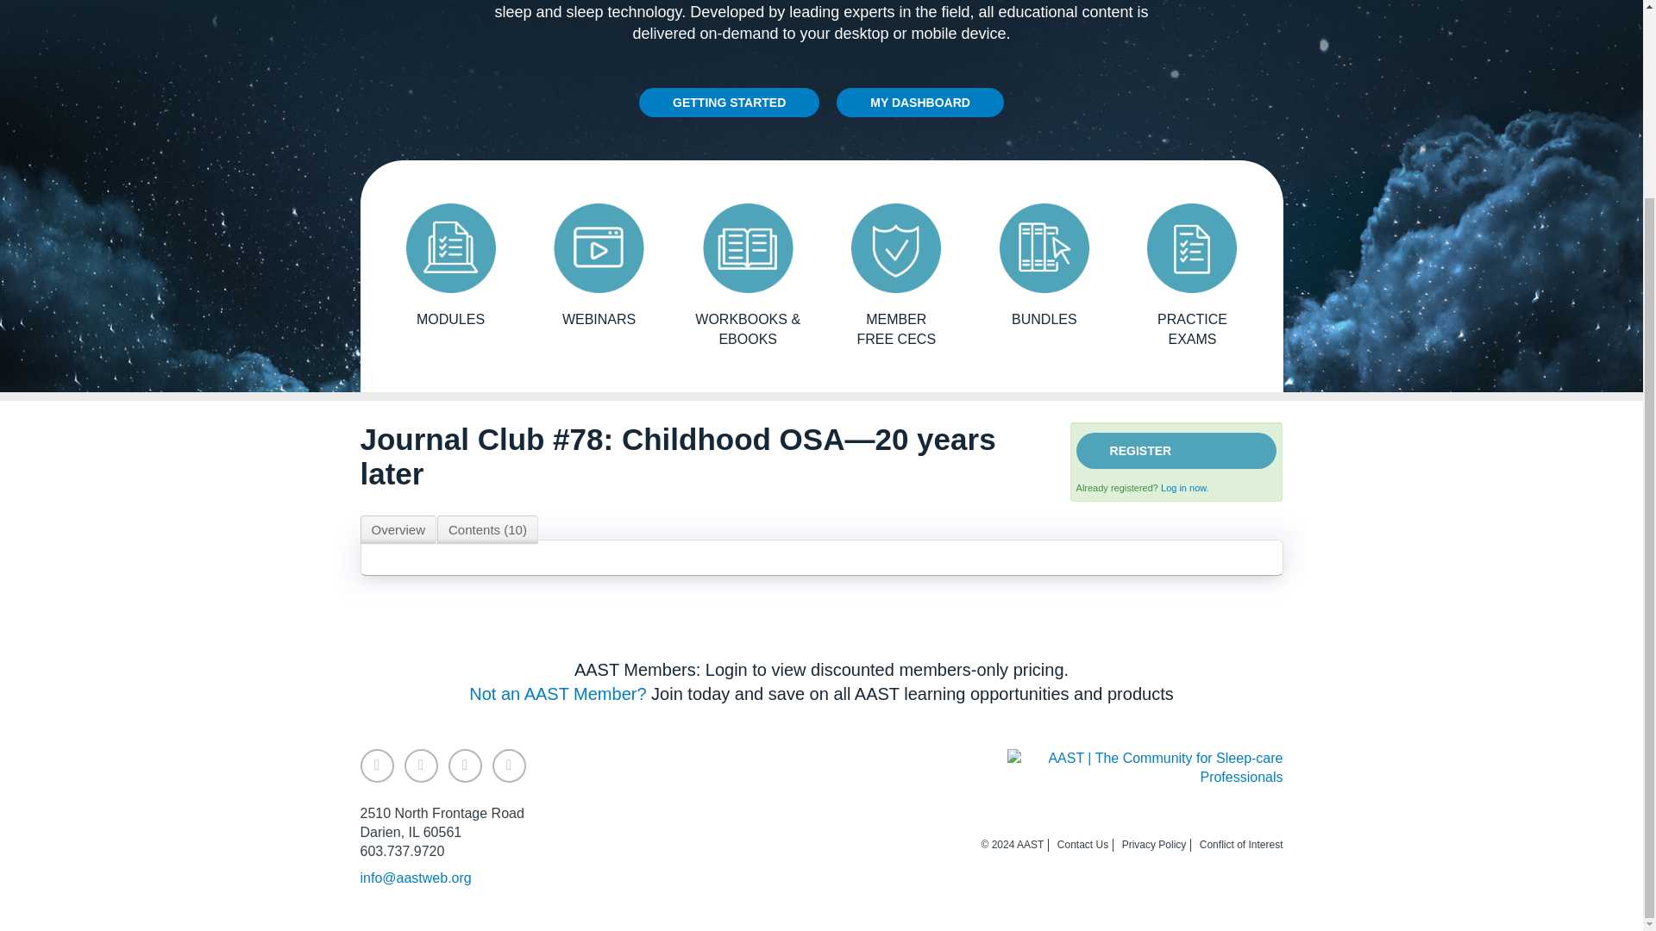 This screenshot has height=931, width=1656. I want to click on REGISTER, so click(1176, 451).